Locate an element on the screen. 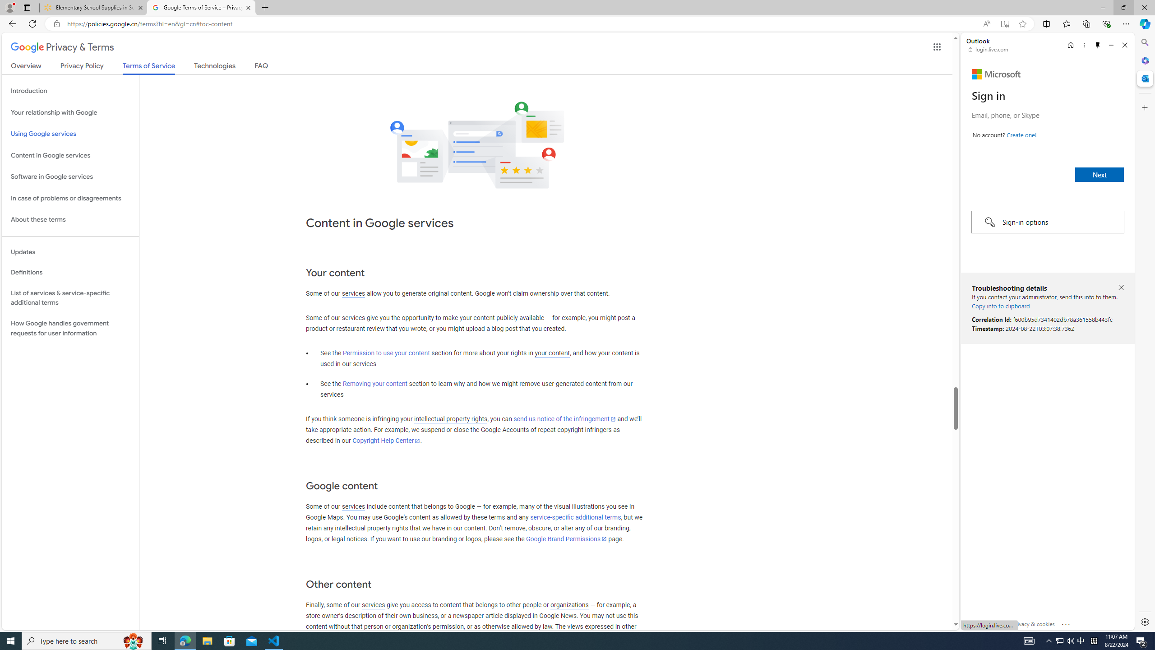  Enter your email, phone, or Skype. is located at coordinates (1047, 115).